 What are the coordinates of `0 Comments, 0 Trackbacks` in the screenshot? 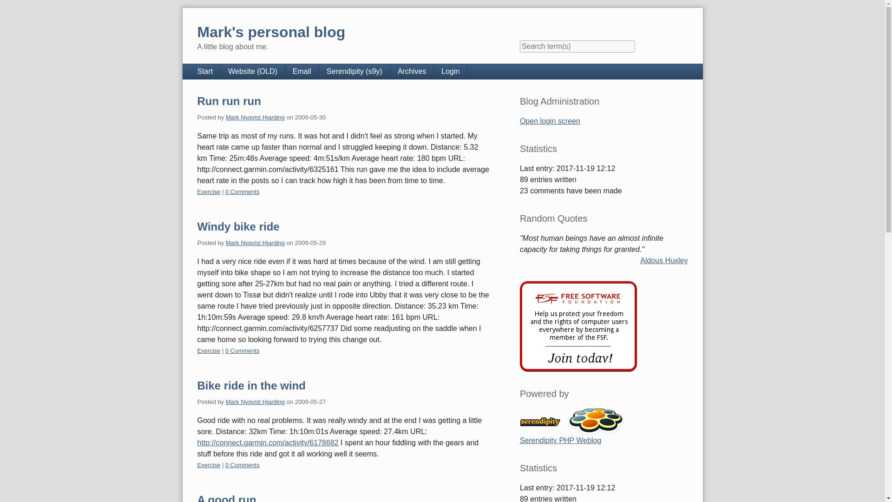 It's located at (243, 192).